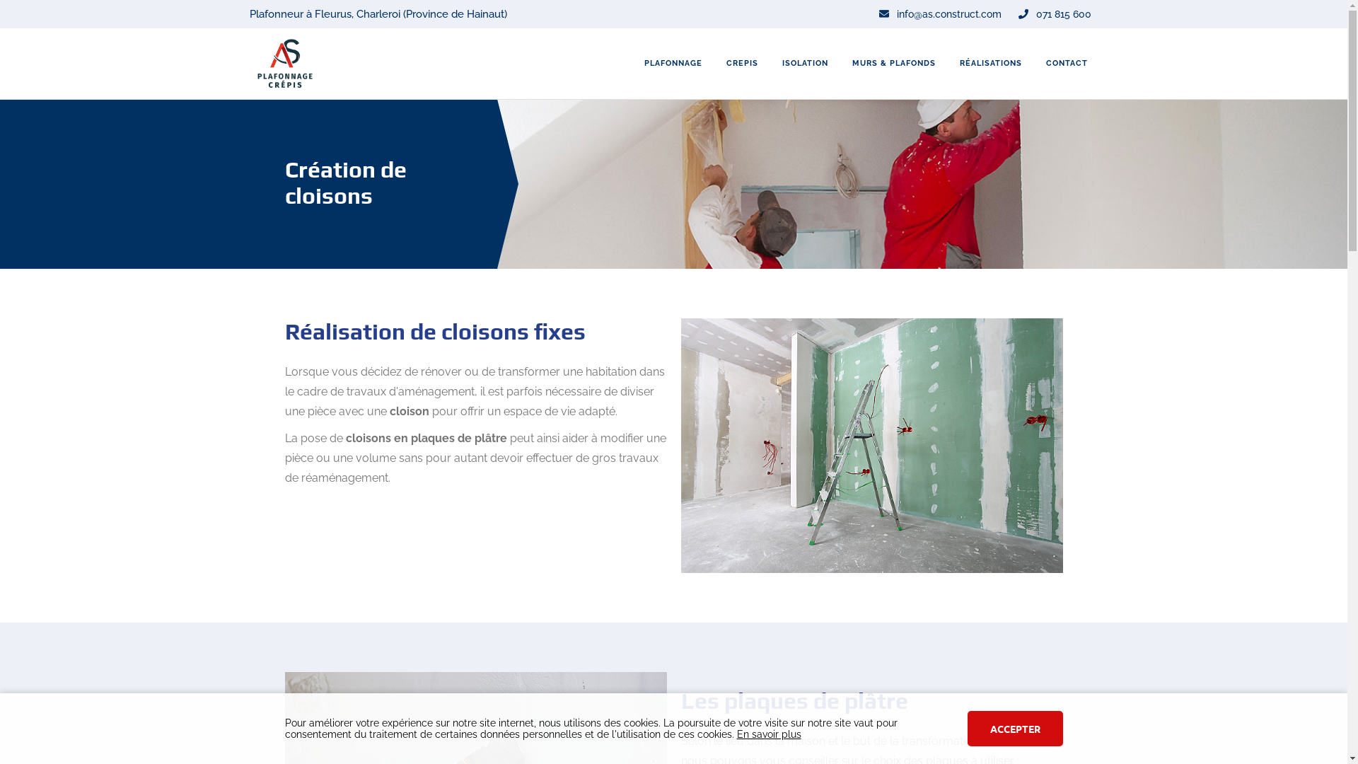  I want to click on 071 815 600, so click(1055, 14).